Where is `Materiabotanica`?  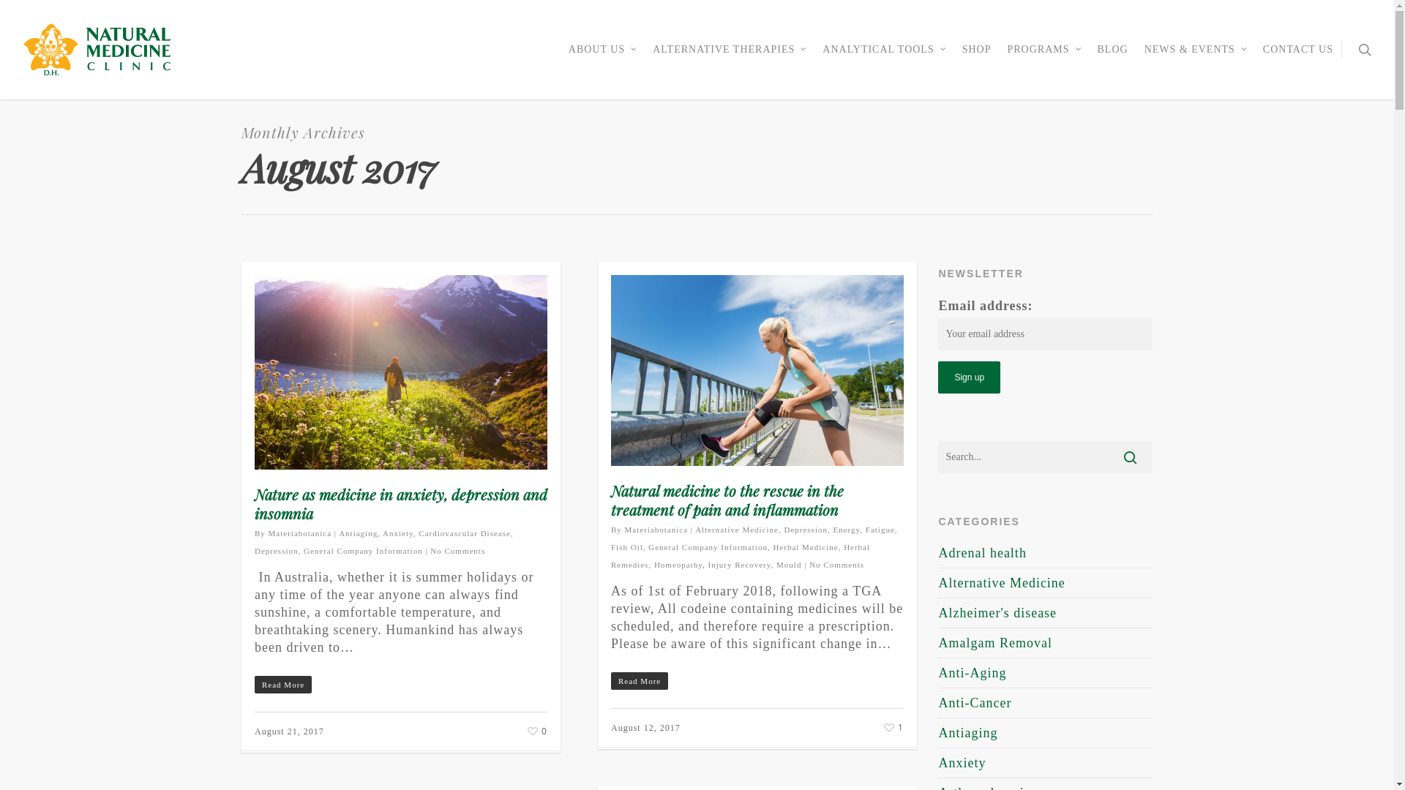
Materiabotanica is located at coordinates (656, 530).